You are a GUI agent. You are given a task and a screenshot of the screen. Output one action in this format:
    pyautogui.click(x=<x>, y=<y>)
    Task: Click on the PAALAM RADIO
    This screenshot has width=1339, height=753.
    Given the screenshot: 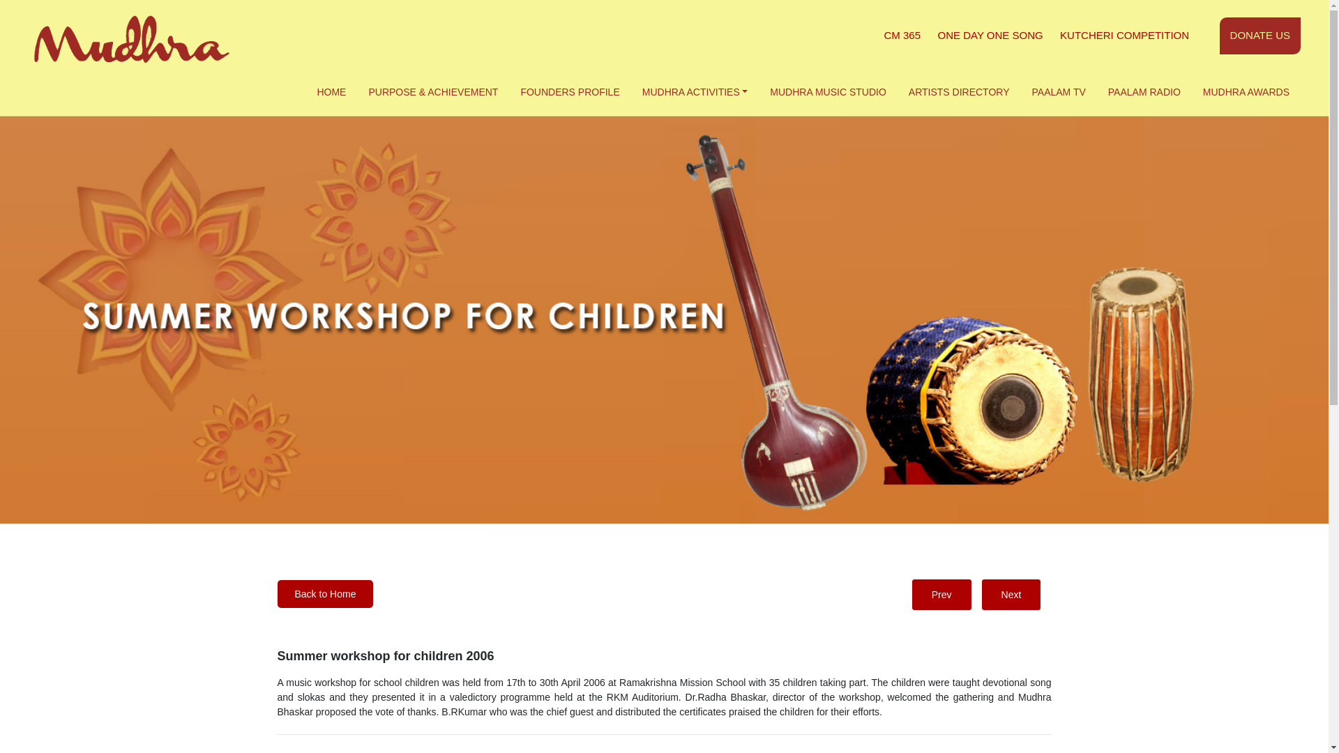 What is the action you would take?
    pyautogui.click(x=1144, y=92)
    